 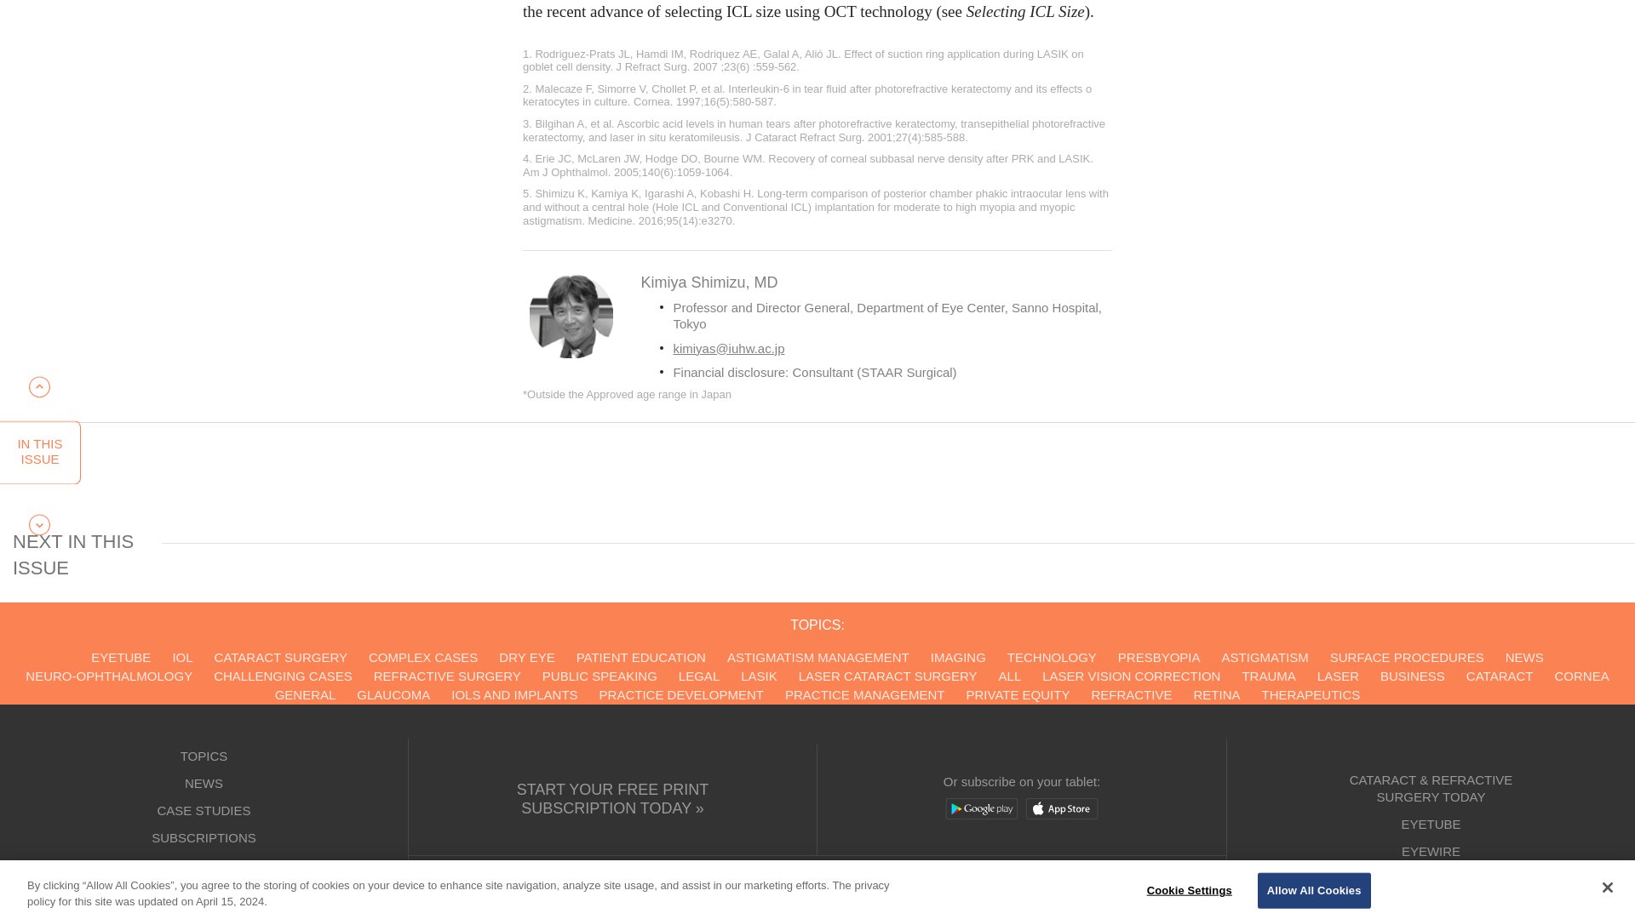 What do you see at coordinates (817, 657) in the screenshot?
I see `View all post filed under Astigmatism Management` at bounding box center [817, 657].